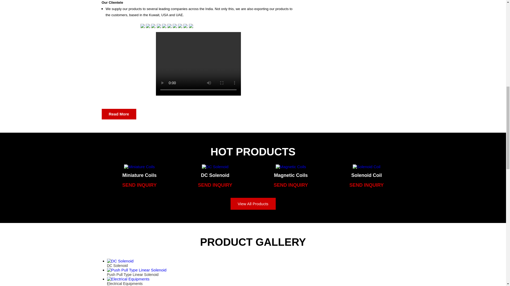 This screenshot has height=286, width=510. I want to click on SEND INQUIRY, so click(215, 185).